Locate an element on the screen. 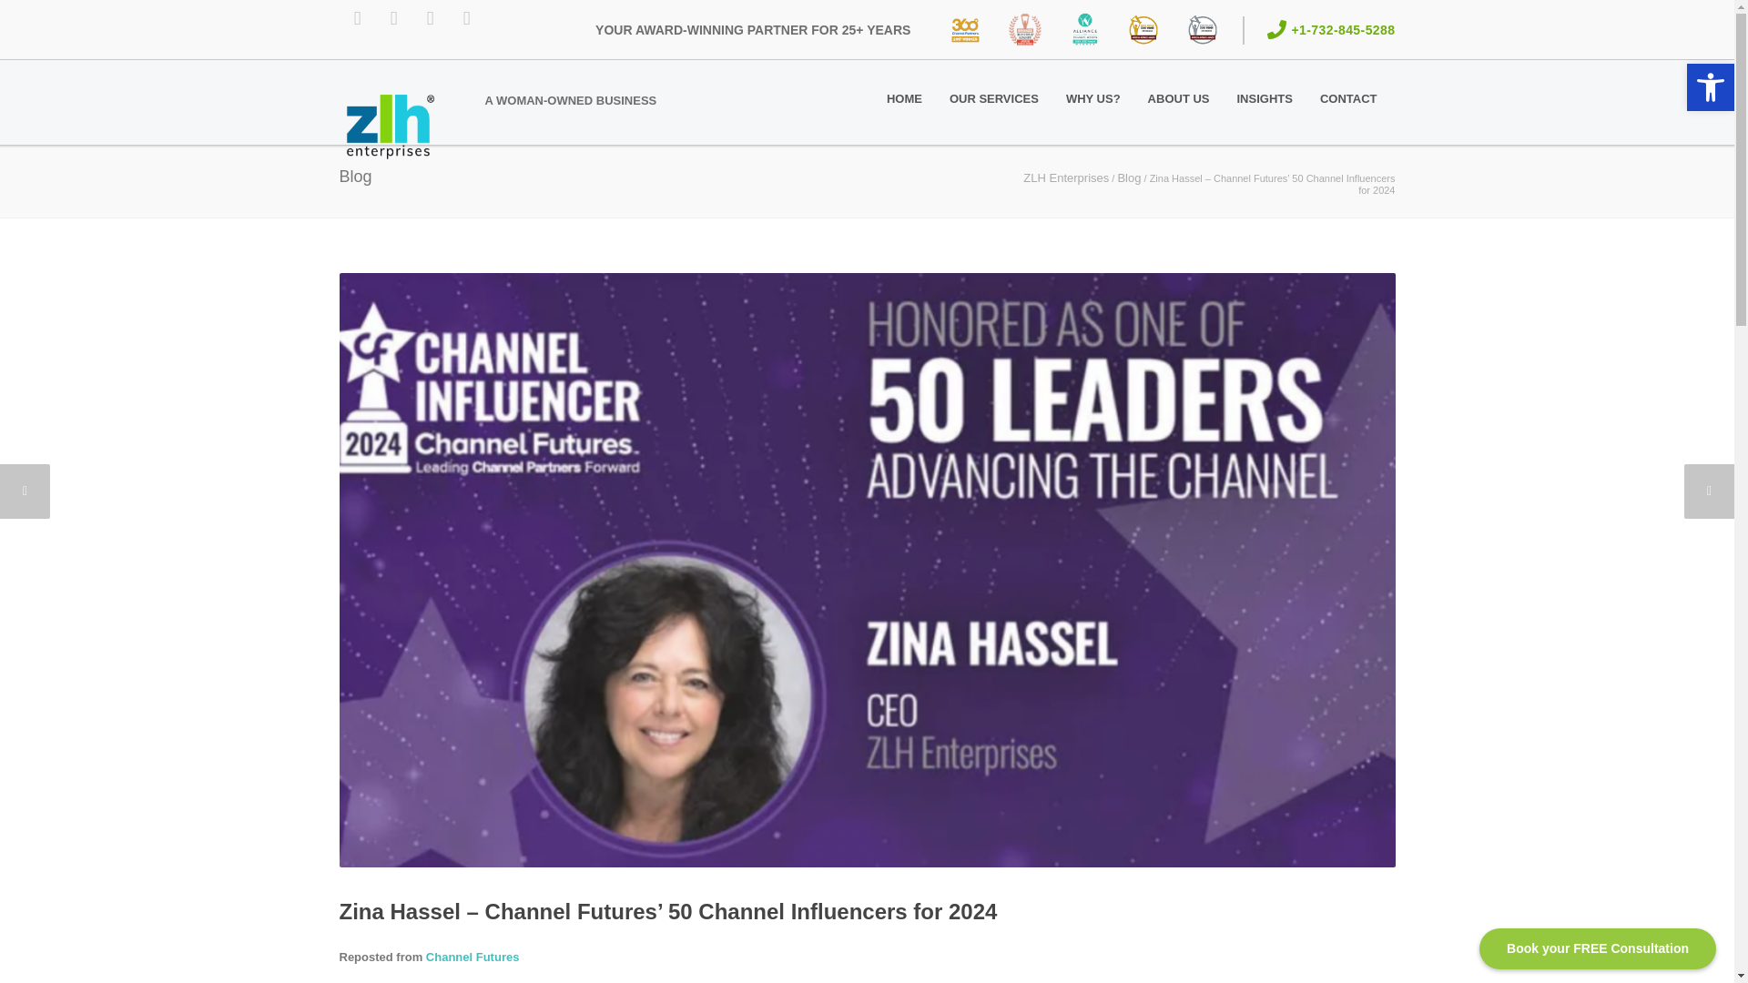 This screenshot has width=1748, height=983. LinkedIn is located at coordinates (429, 18).